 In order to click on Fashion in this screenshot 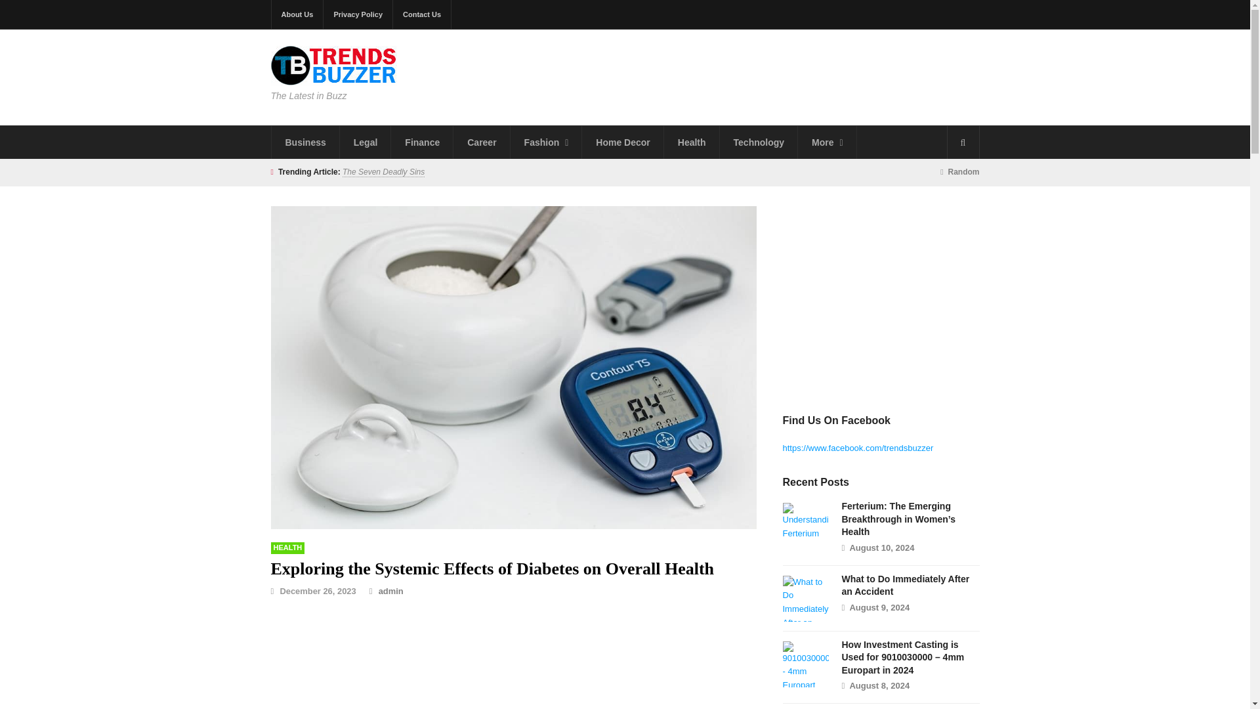, I will do `click(546, 142)`.